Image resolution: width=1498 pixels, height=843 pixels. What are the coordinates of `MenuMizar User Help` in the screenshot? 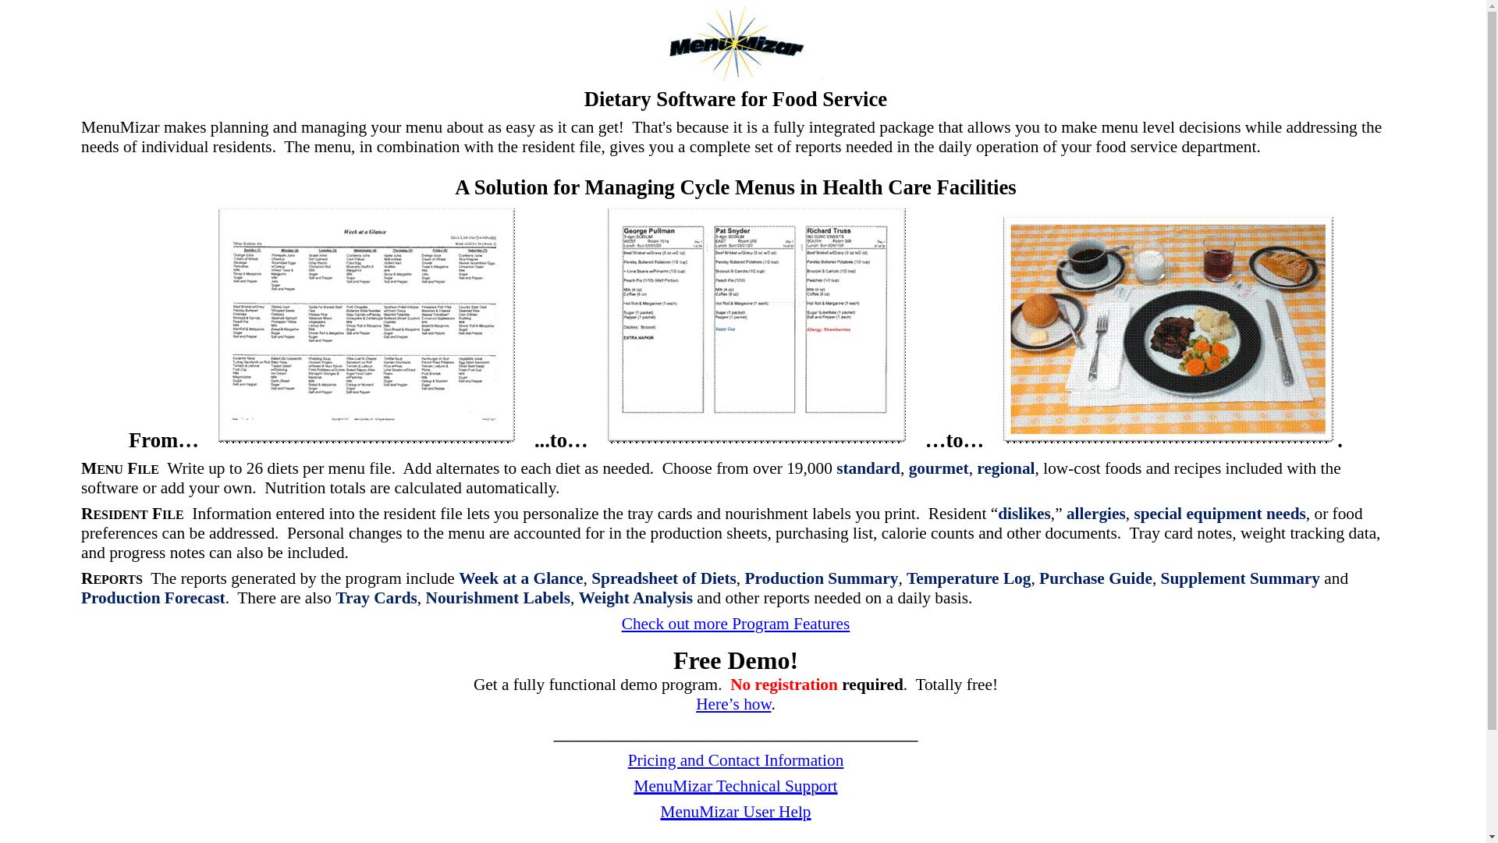 It's located at (735, 812).